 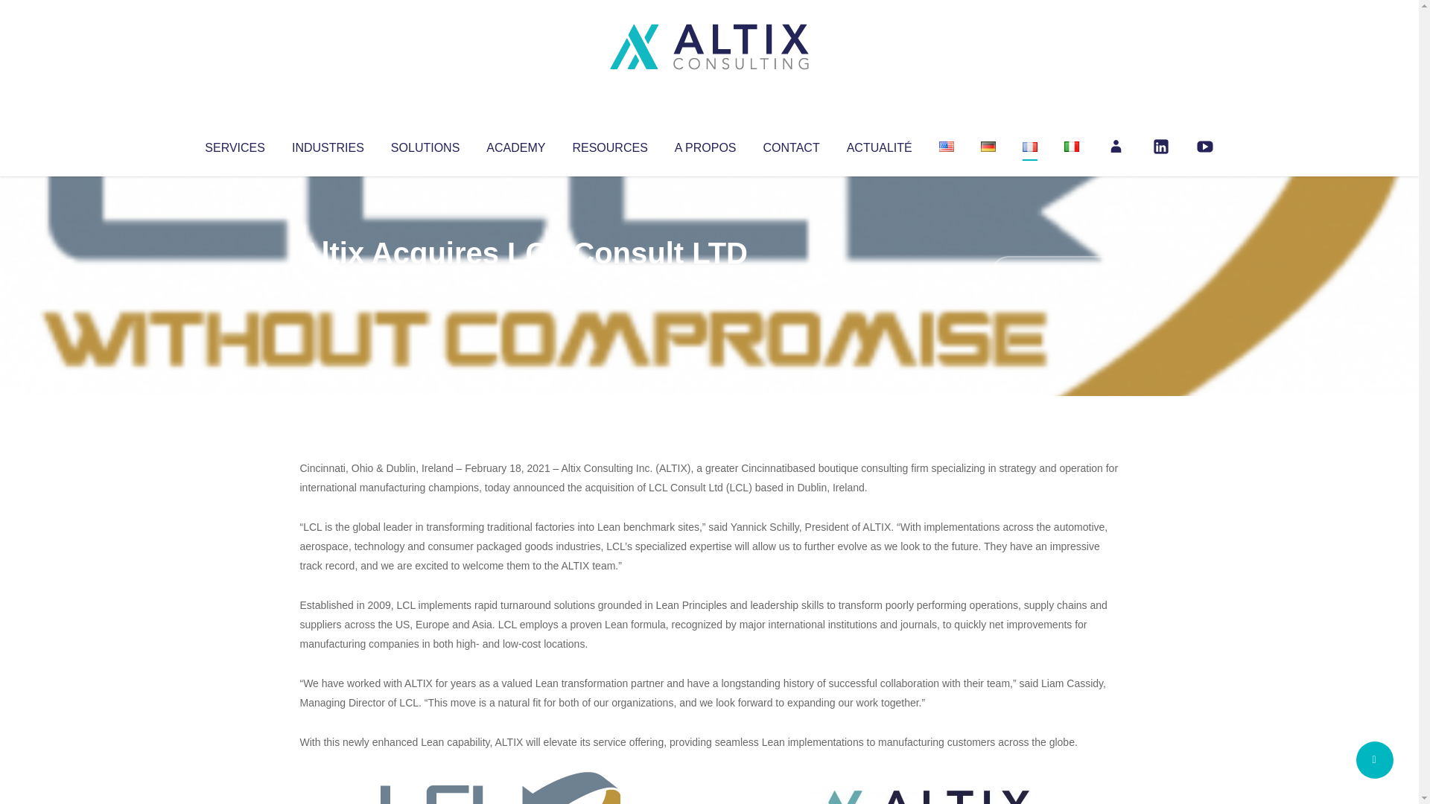 I want to click on Articles par Altix, so click(x=328, y=283).